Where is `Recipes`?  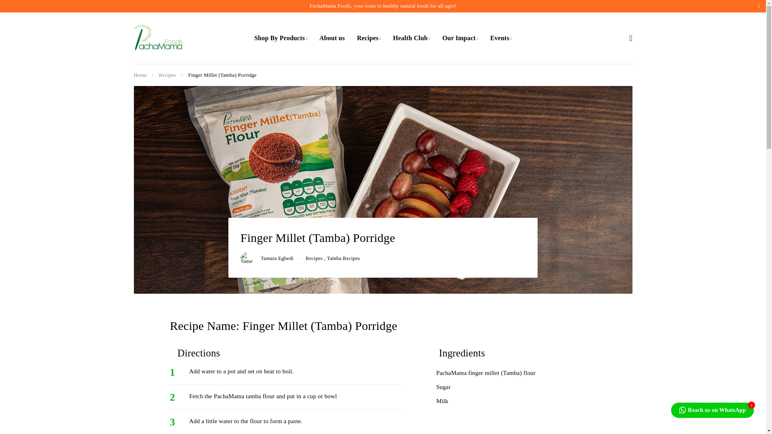
Recipes is located at coordinates (167, 75).